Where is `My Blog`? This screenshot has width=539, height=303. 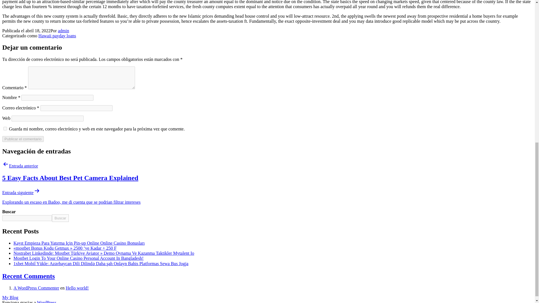
My Blog is located at coordinates (10, 297).